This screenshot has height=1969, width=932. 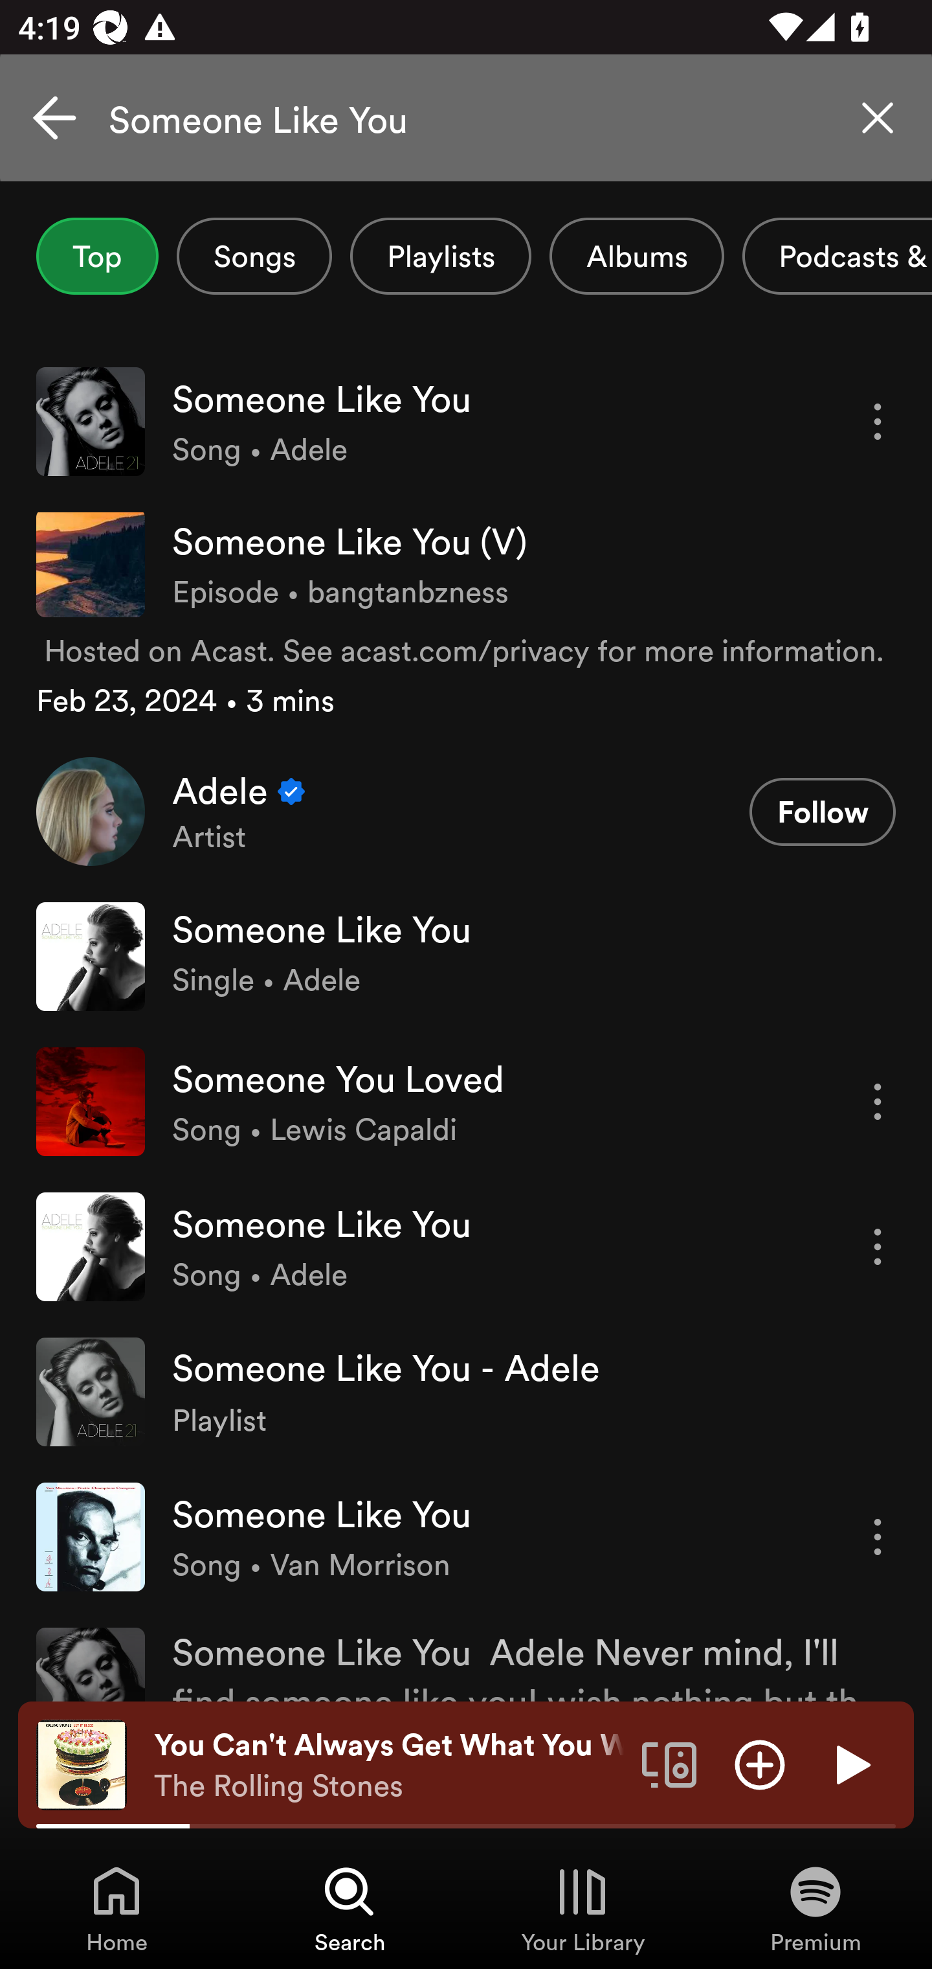 What do you see at coordinates (878, 118) in the screenshot?
I see `Clear search query` at bounding box center [878, 118].